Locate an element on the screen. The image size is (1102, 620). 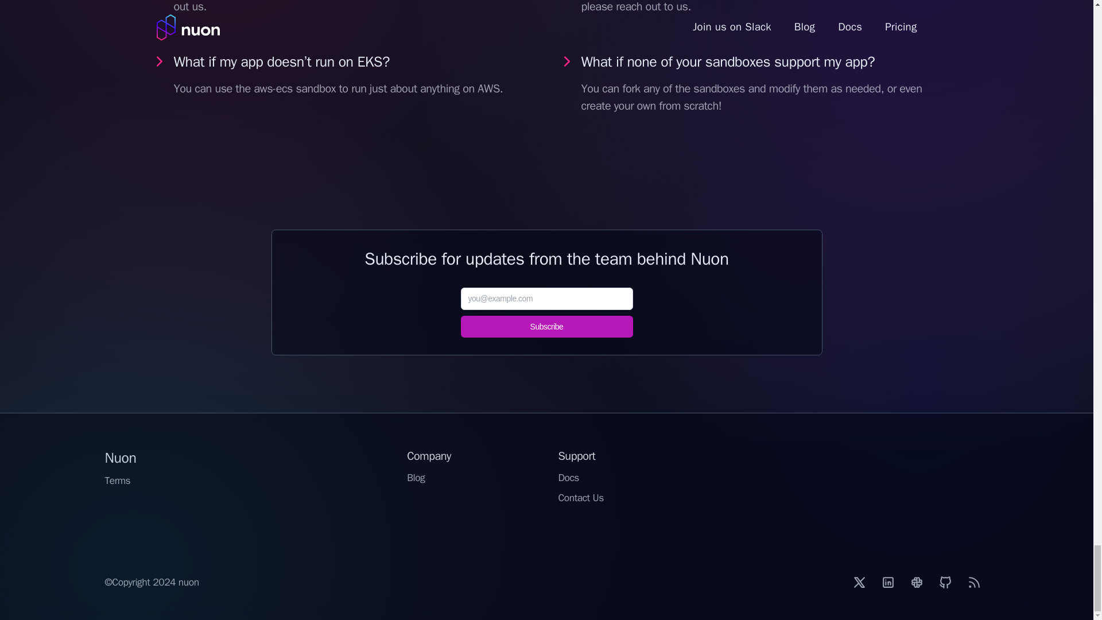
Subscribe is located at coordinates (546, 326).